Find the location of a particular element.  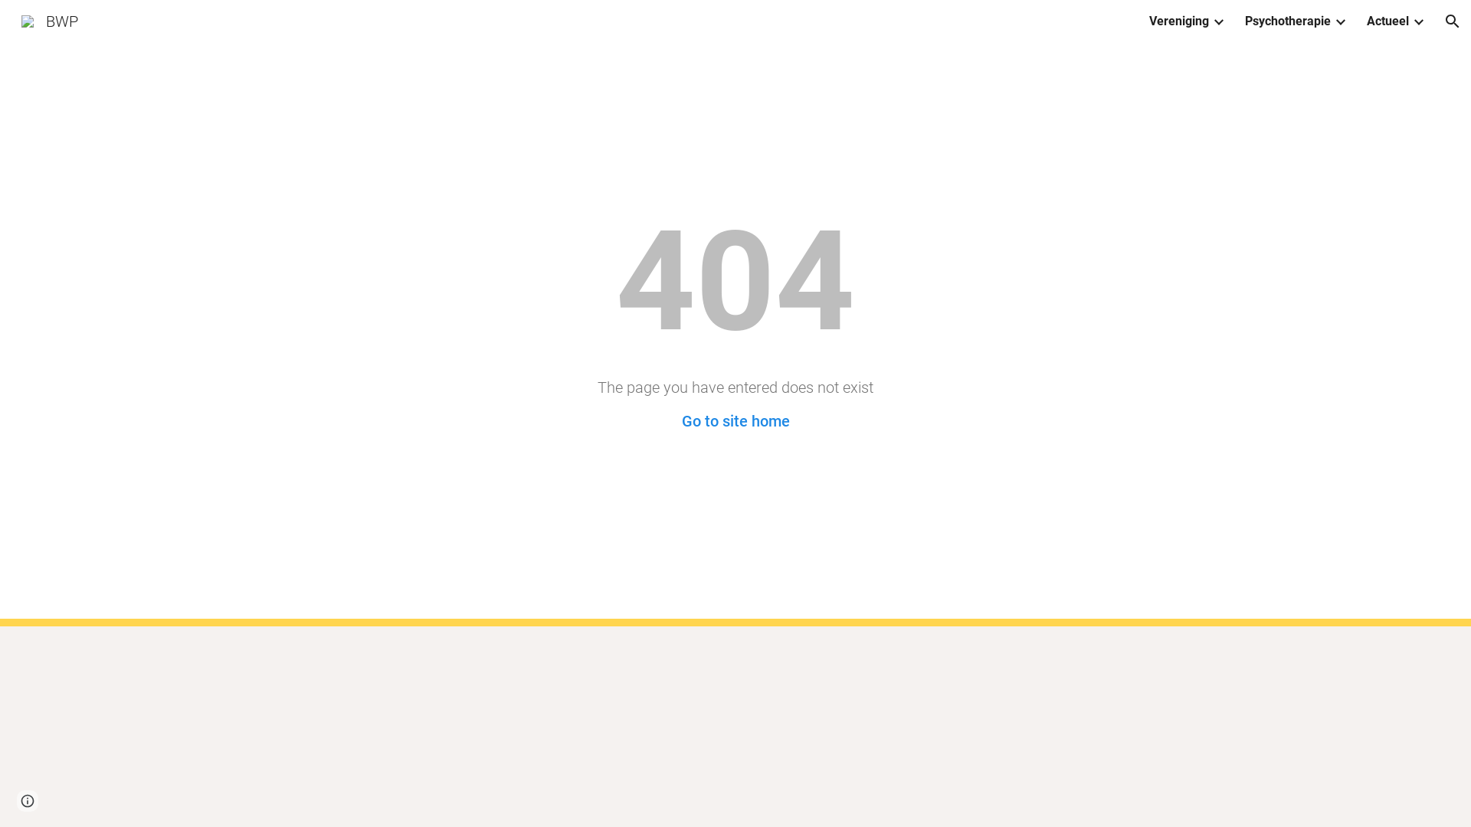

Vereniging is located at coordinates (1179, 21).